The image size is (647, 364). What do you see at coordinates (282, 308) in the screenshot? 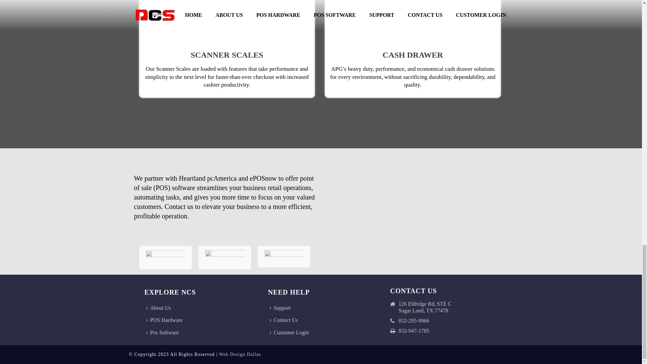
I see `Support` at bounding box center [282, 308].